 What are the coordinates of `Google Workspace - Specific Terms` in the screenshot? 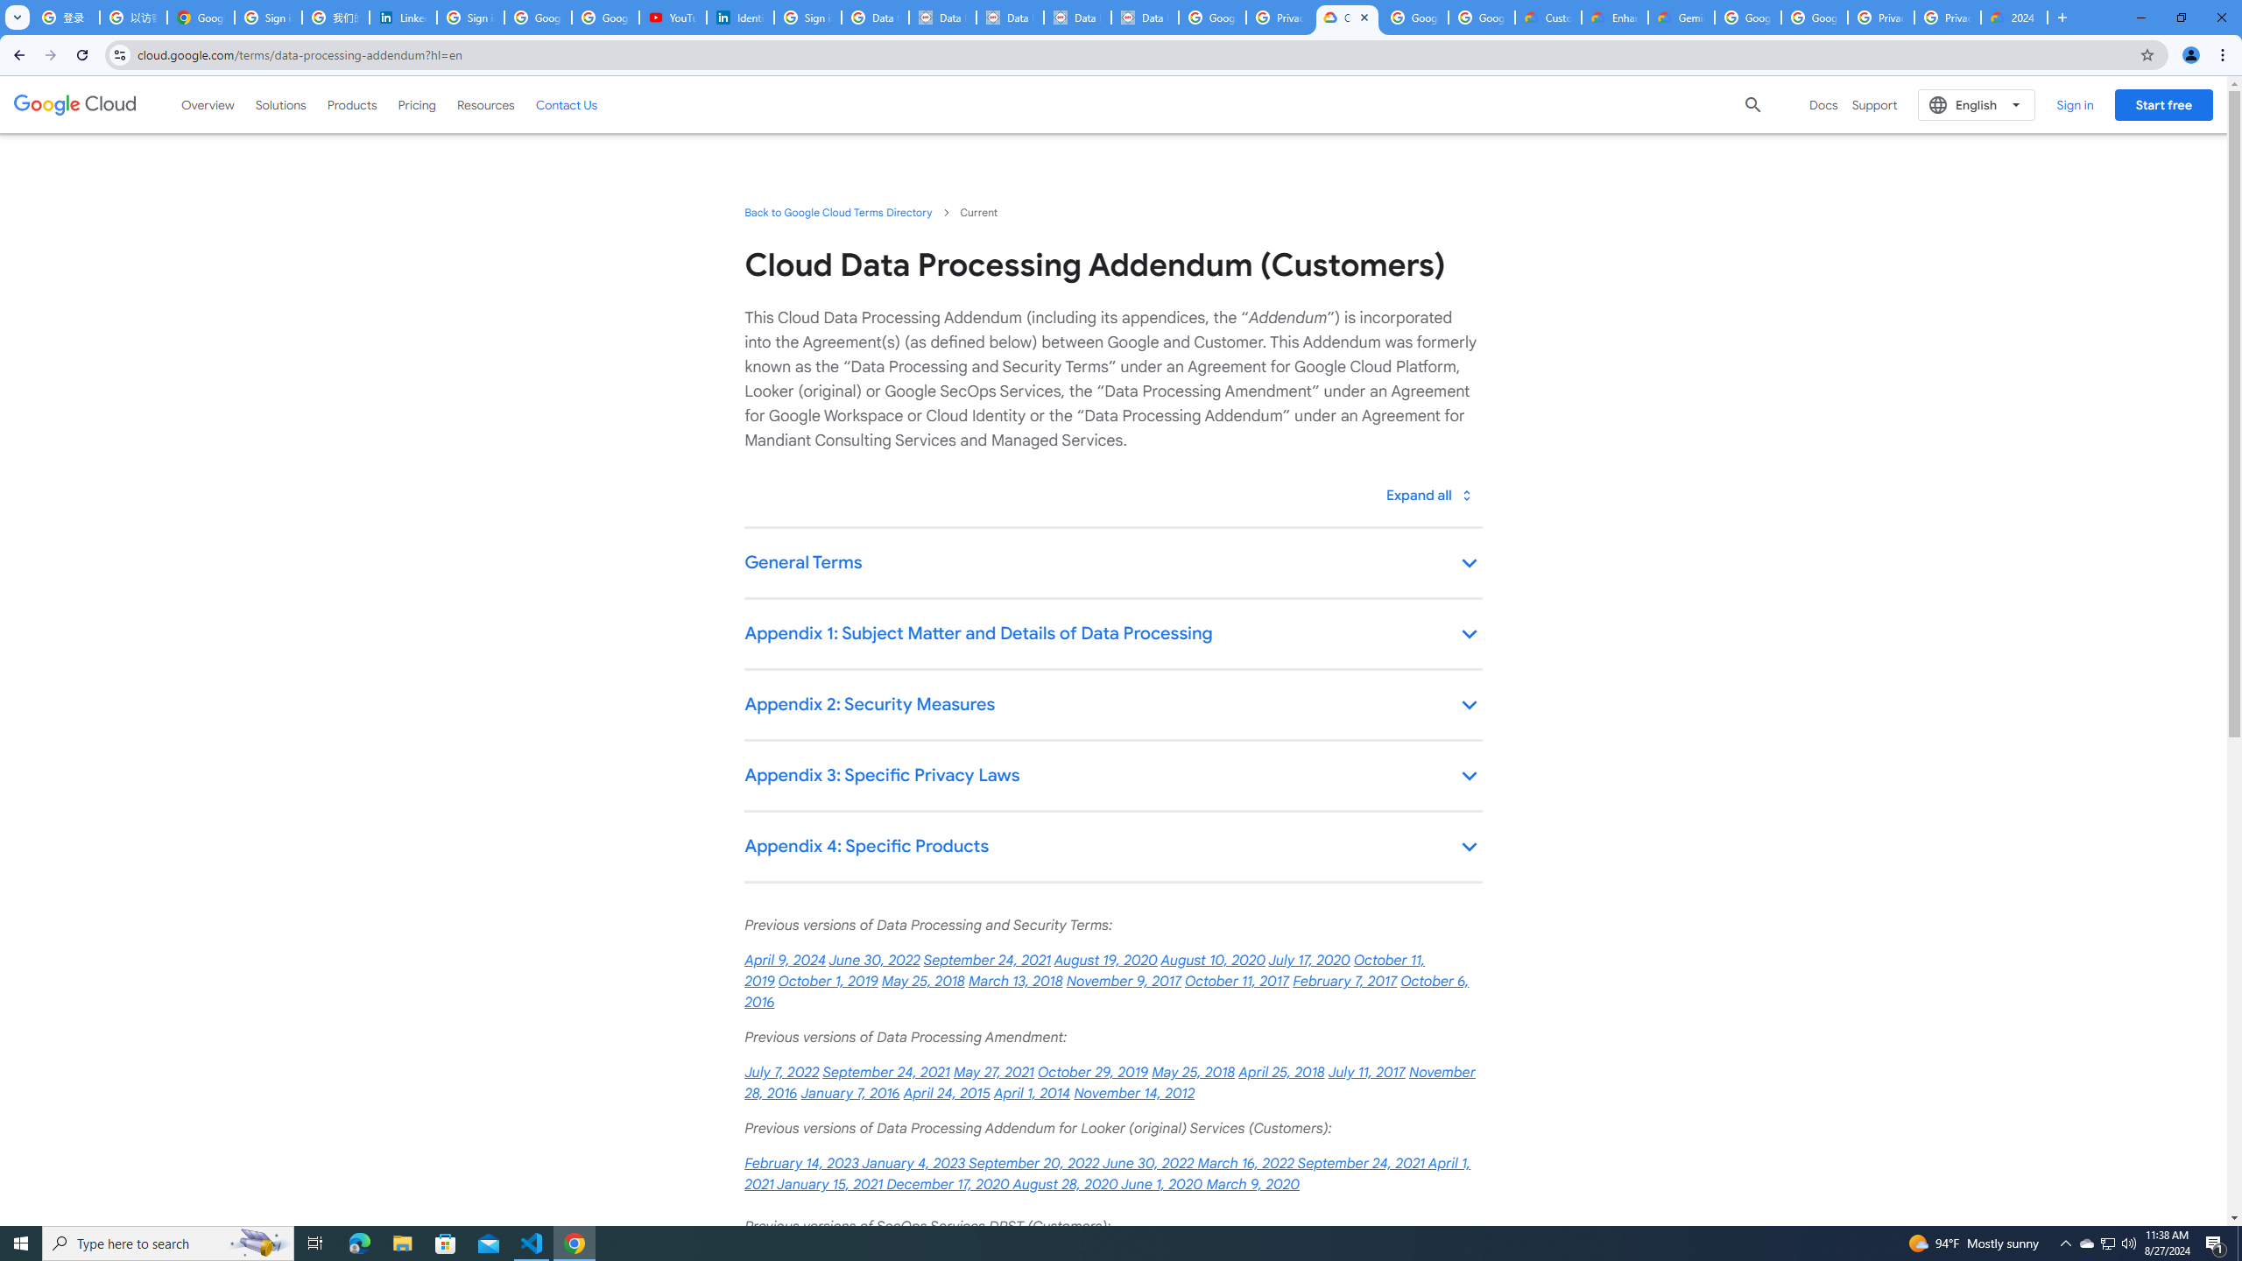 It's located at (1414, 18).